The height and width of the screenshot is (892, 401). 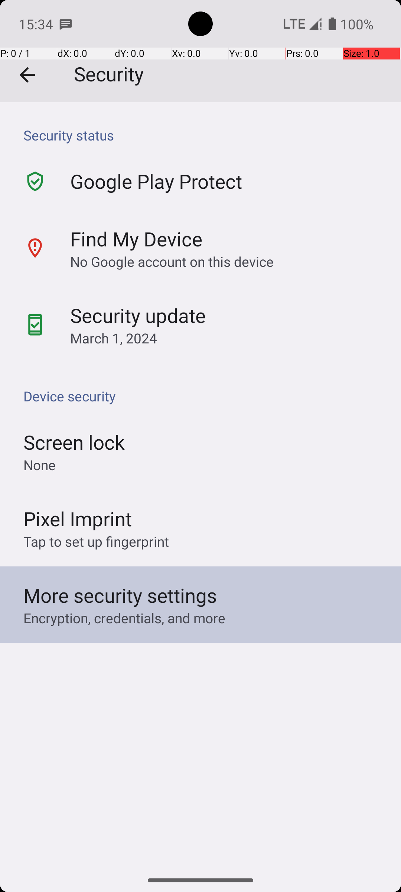 I want to click on Security update, so click(x=138, y=315).